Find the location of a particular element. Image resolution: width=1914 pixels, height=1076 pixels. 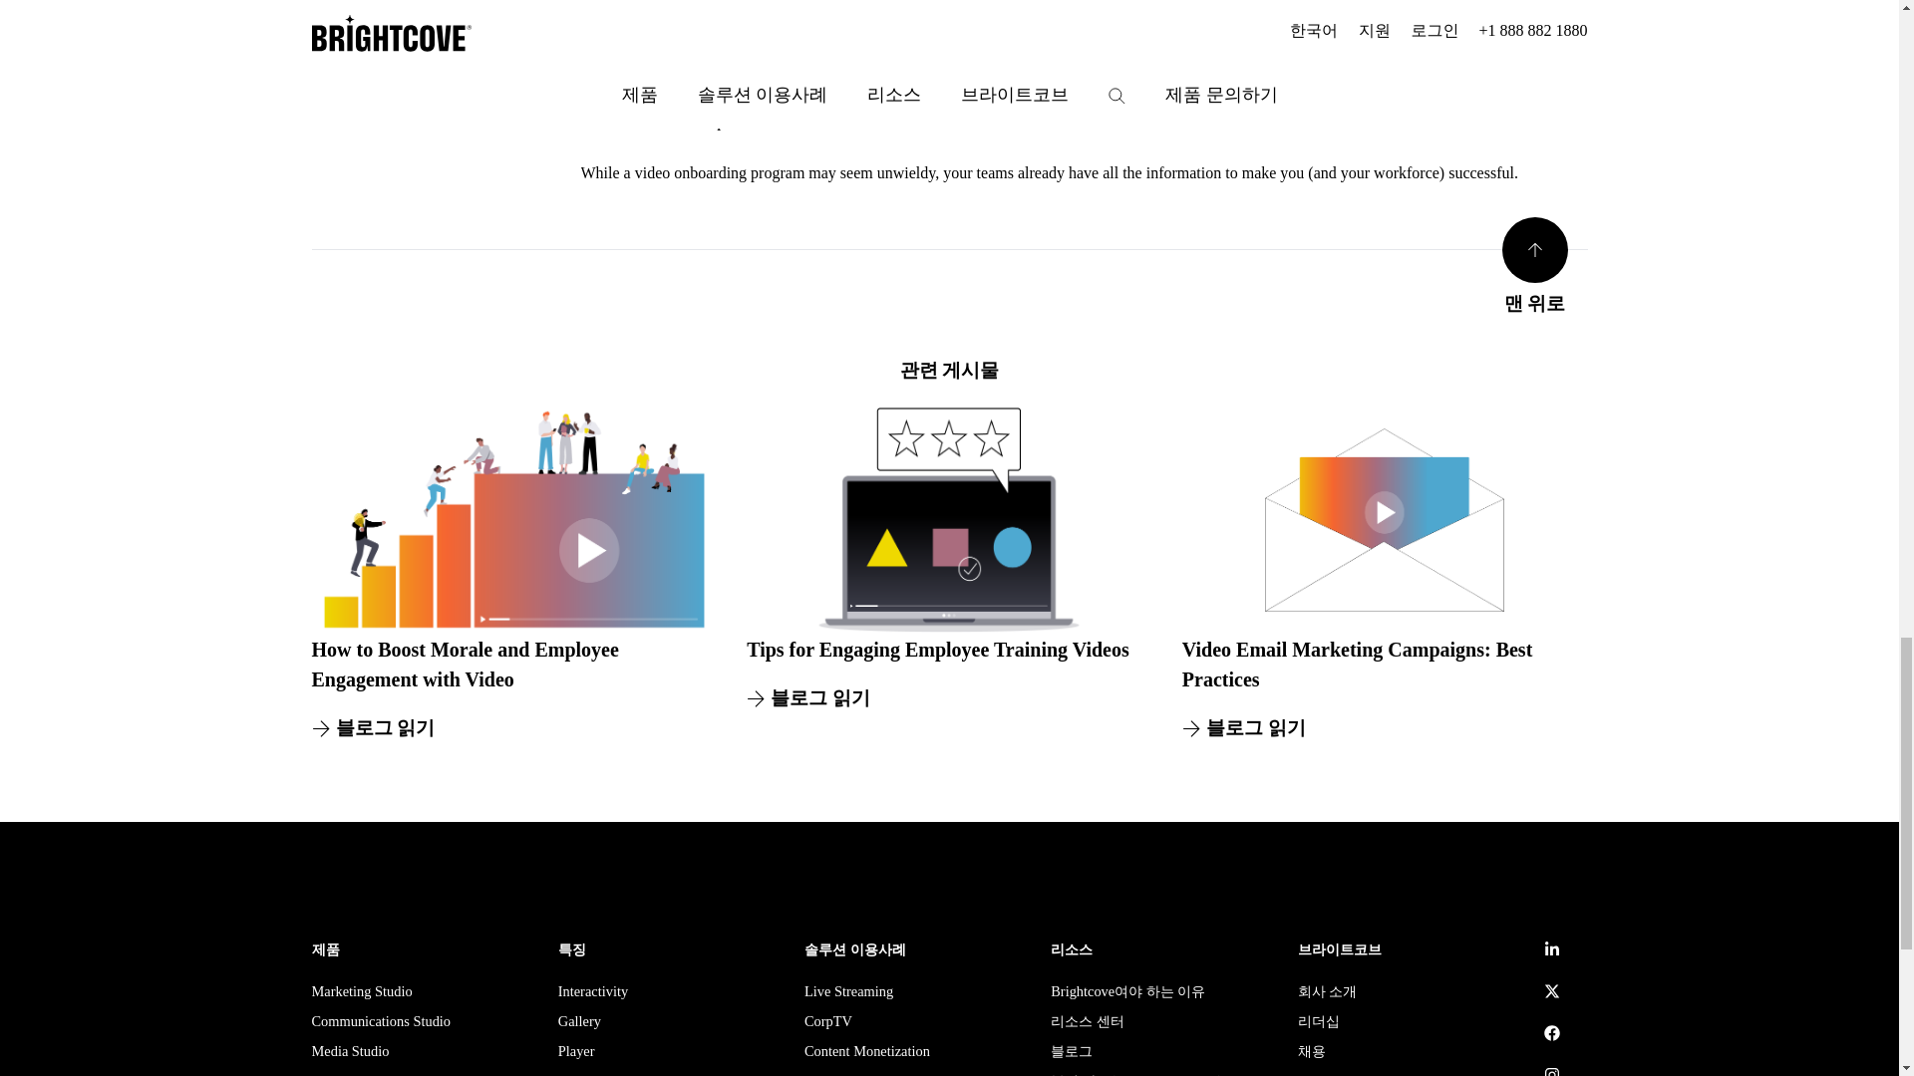

chaptering your video content is located at coordinates (1418, 90).